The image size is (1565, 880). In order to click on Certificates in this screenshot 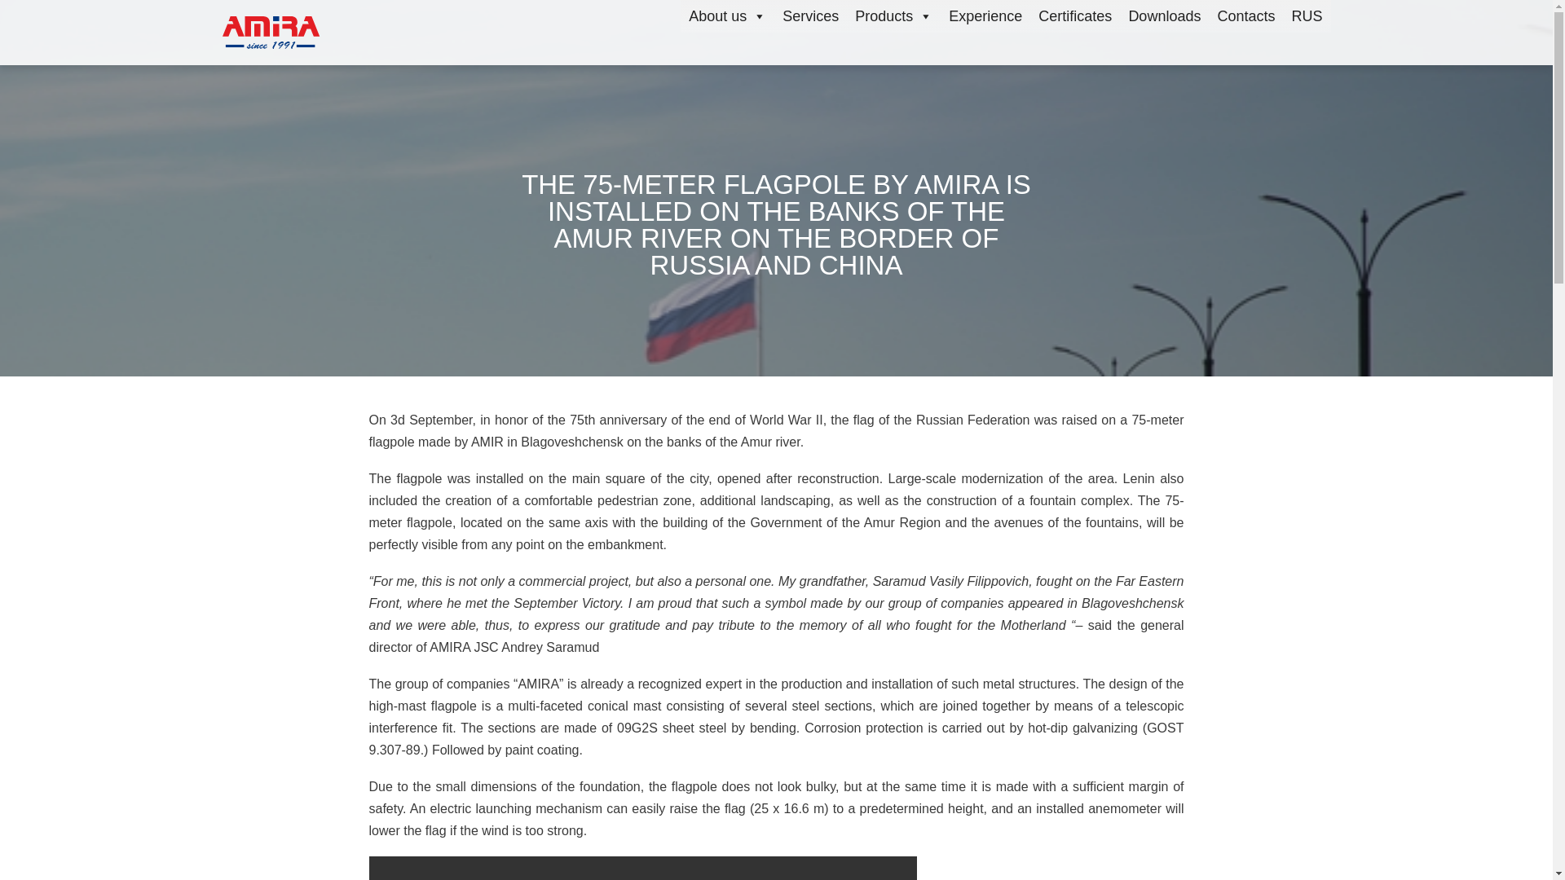, I will do `click(1074, 16)`.